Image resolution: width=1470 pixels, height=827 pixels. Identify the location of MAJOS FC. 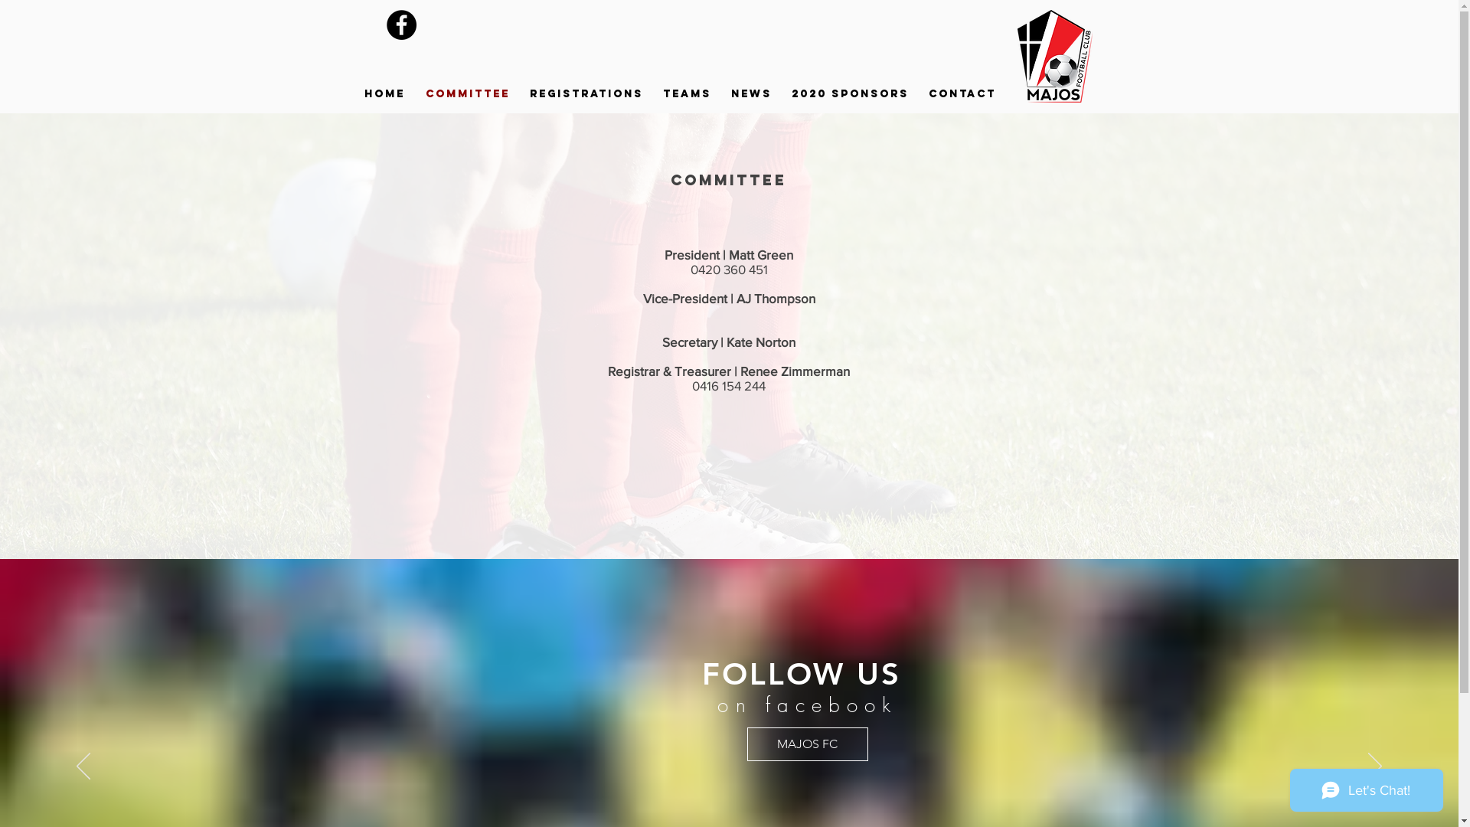
(809, 744).